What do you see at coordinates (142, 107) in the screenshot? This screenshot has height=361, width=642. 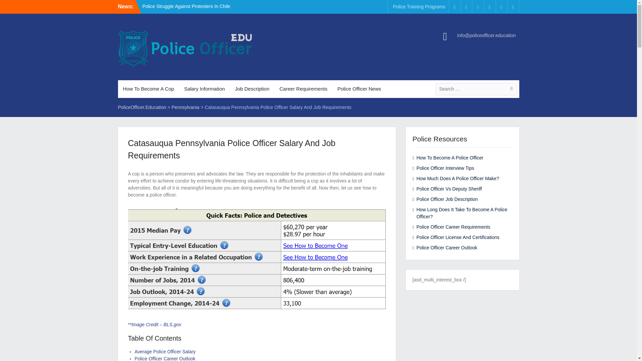 I see `Go to PoliceOfficer.Education.` at bounding box center [142, 107].